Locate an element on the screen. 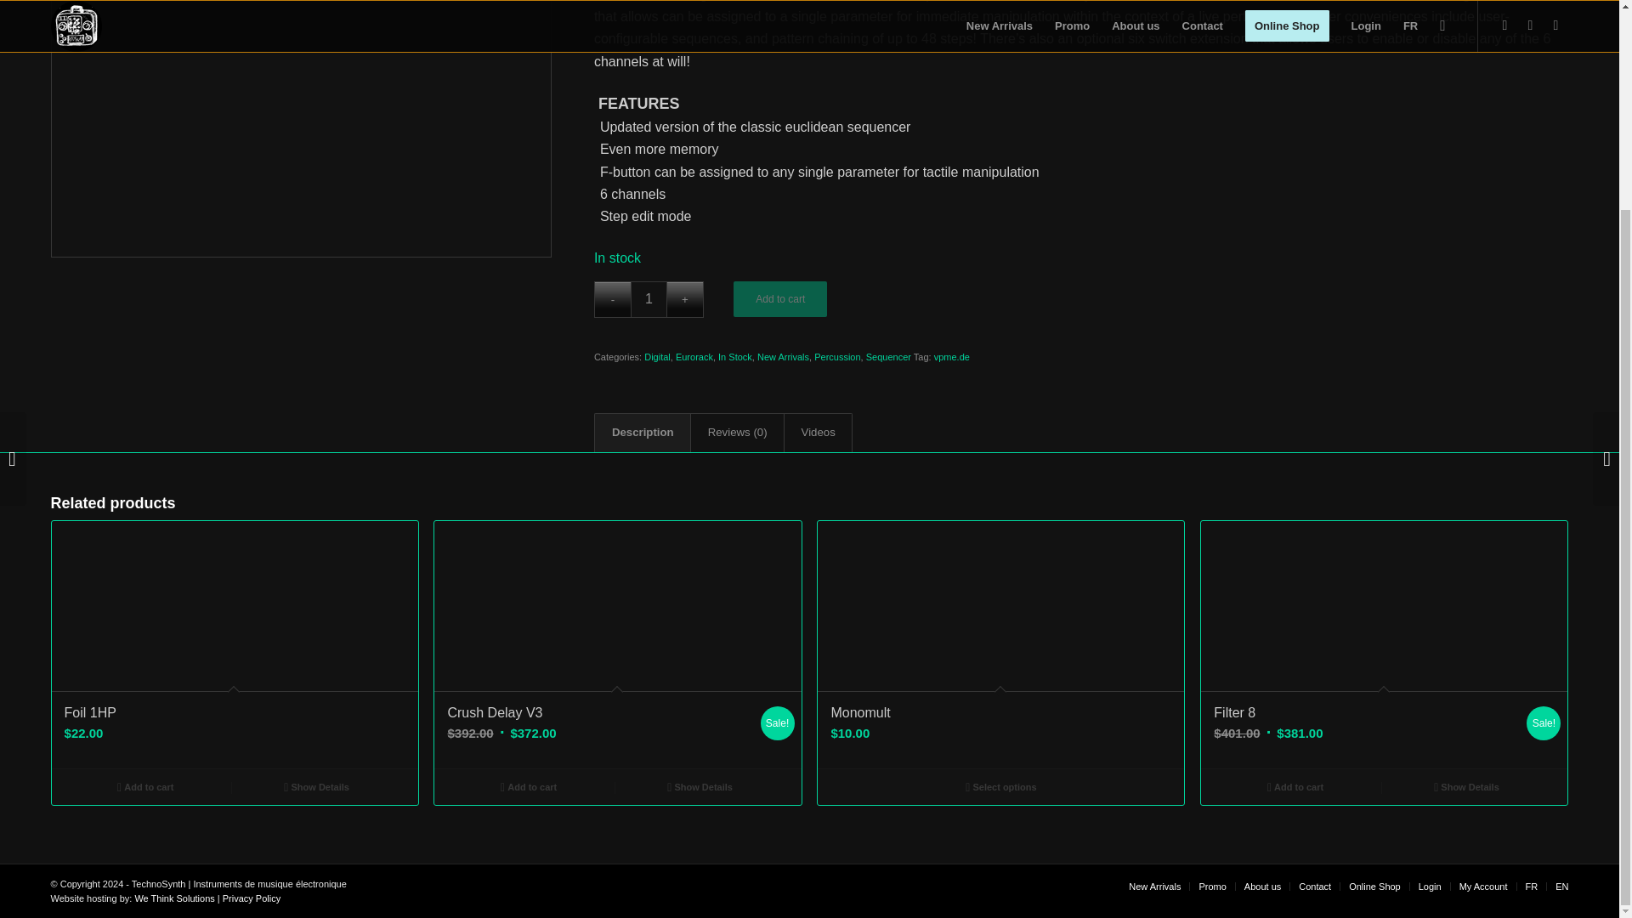  - is located at coordinates (612, 299).